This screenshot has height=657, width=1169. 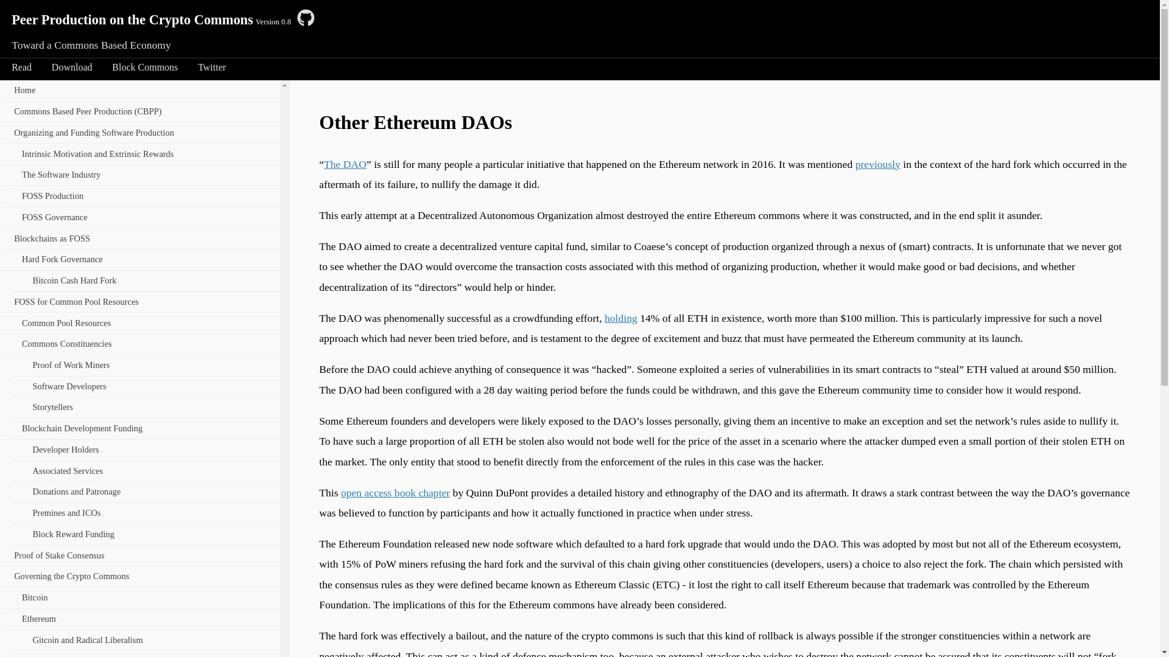 What do you see at coordinates (22, 68) in the screenshot?
I see `Read` at bounding box center [22, 68].